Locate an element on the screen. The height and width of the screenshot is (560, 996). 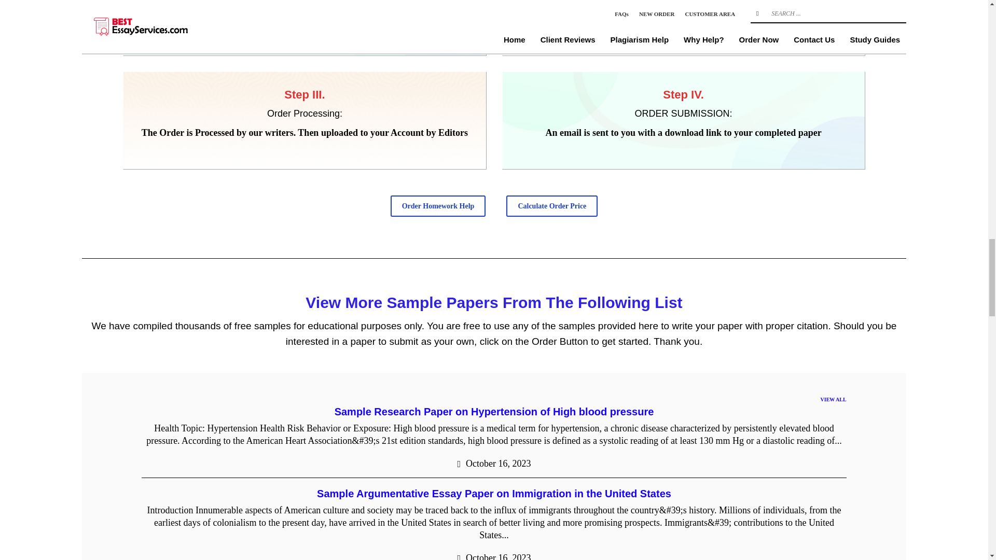
Calculate Order Price is located at coordinates (552, 205).